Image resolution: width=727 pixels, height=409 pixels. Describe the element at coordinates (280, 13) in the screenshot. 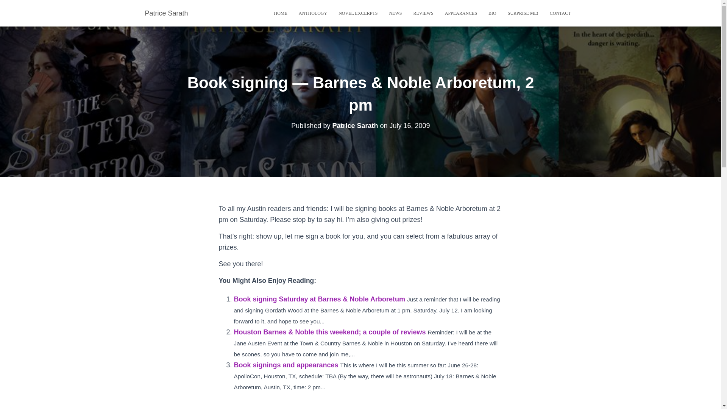

I see `Home` at that location.